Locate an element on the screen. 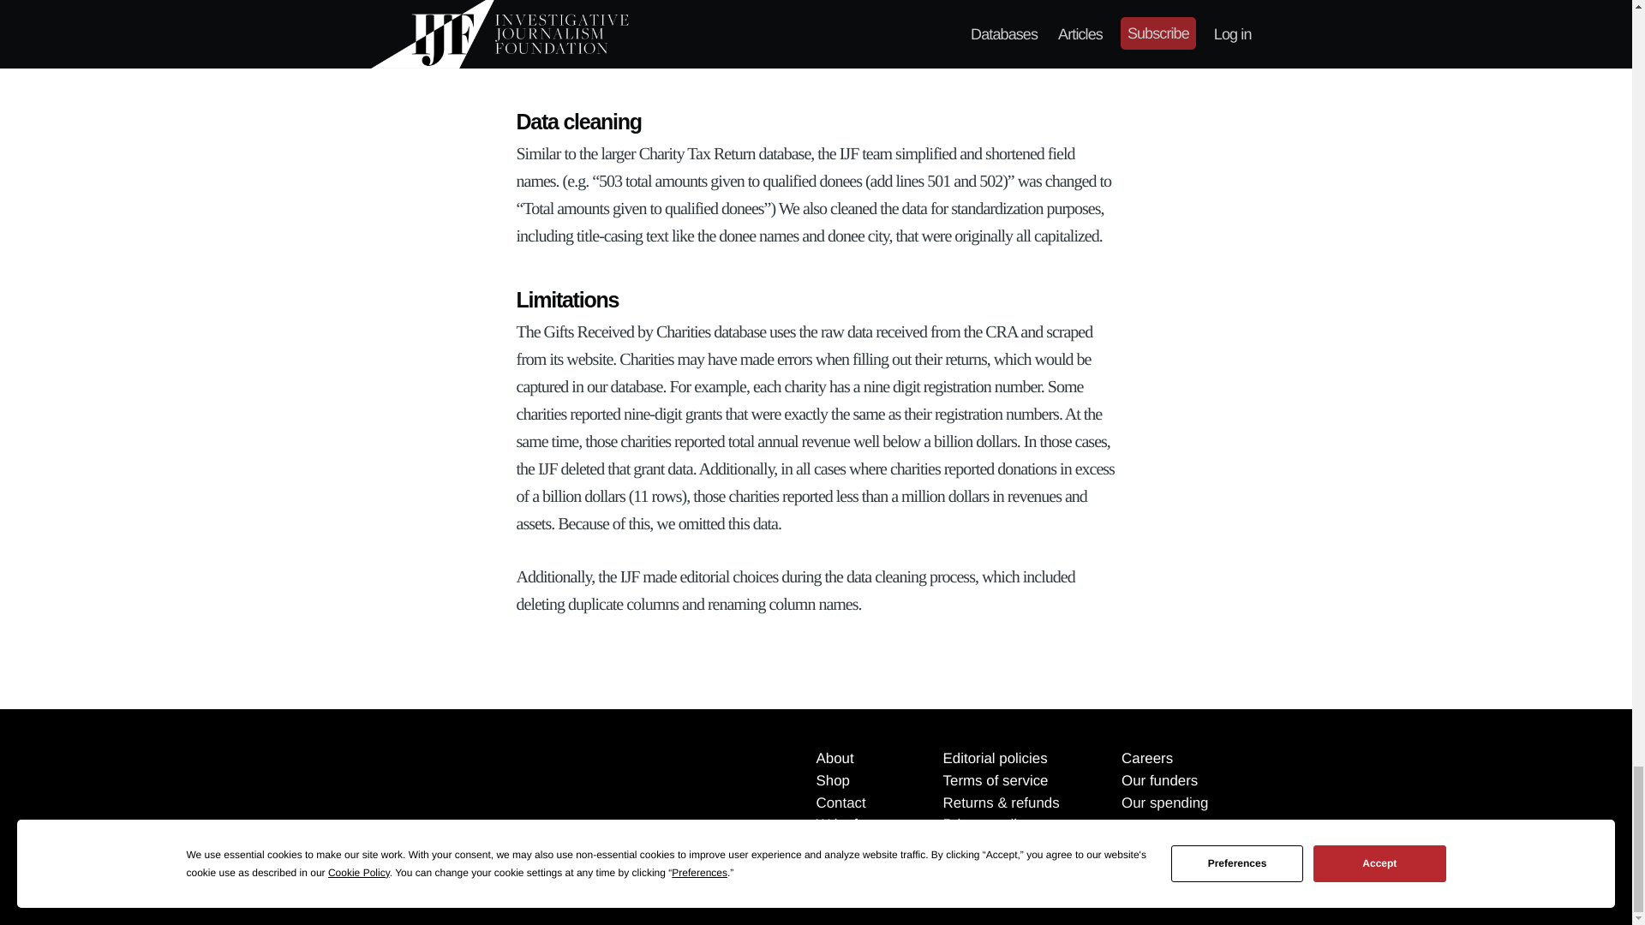  Bluesky is located at coordinates (606, 874).